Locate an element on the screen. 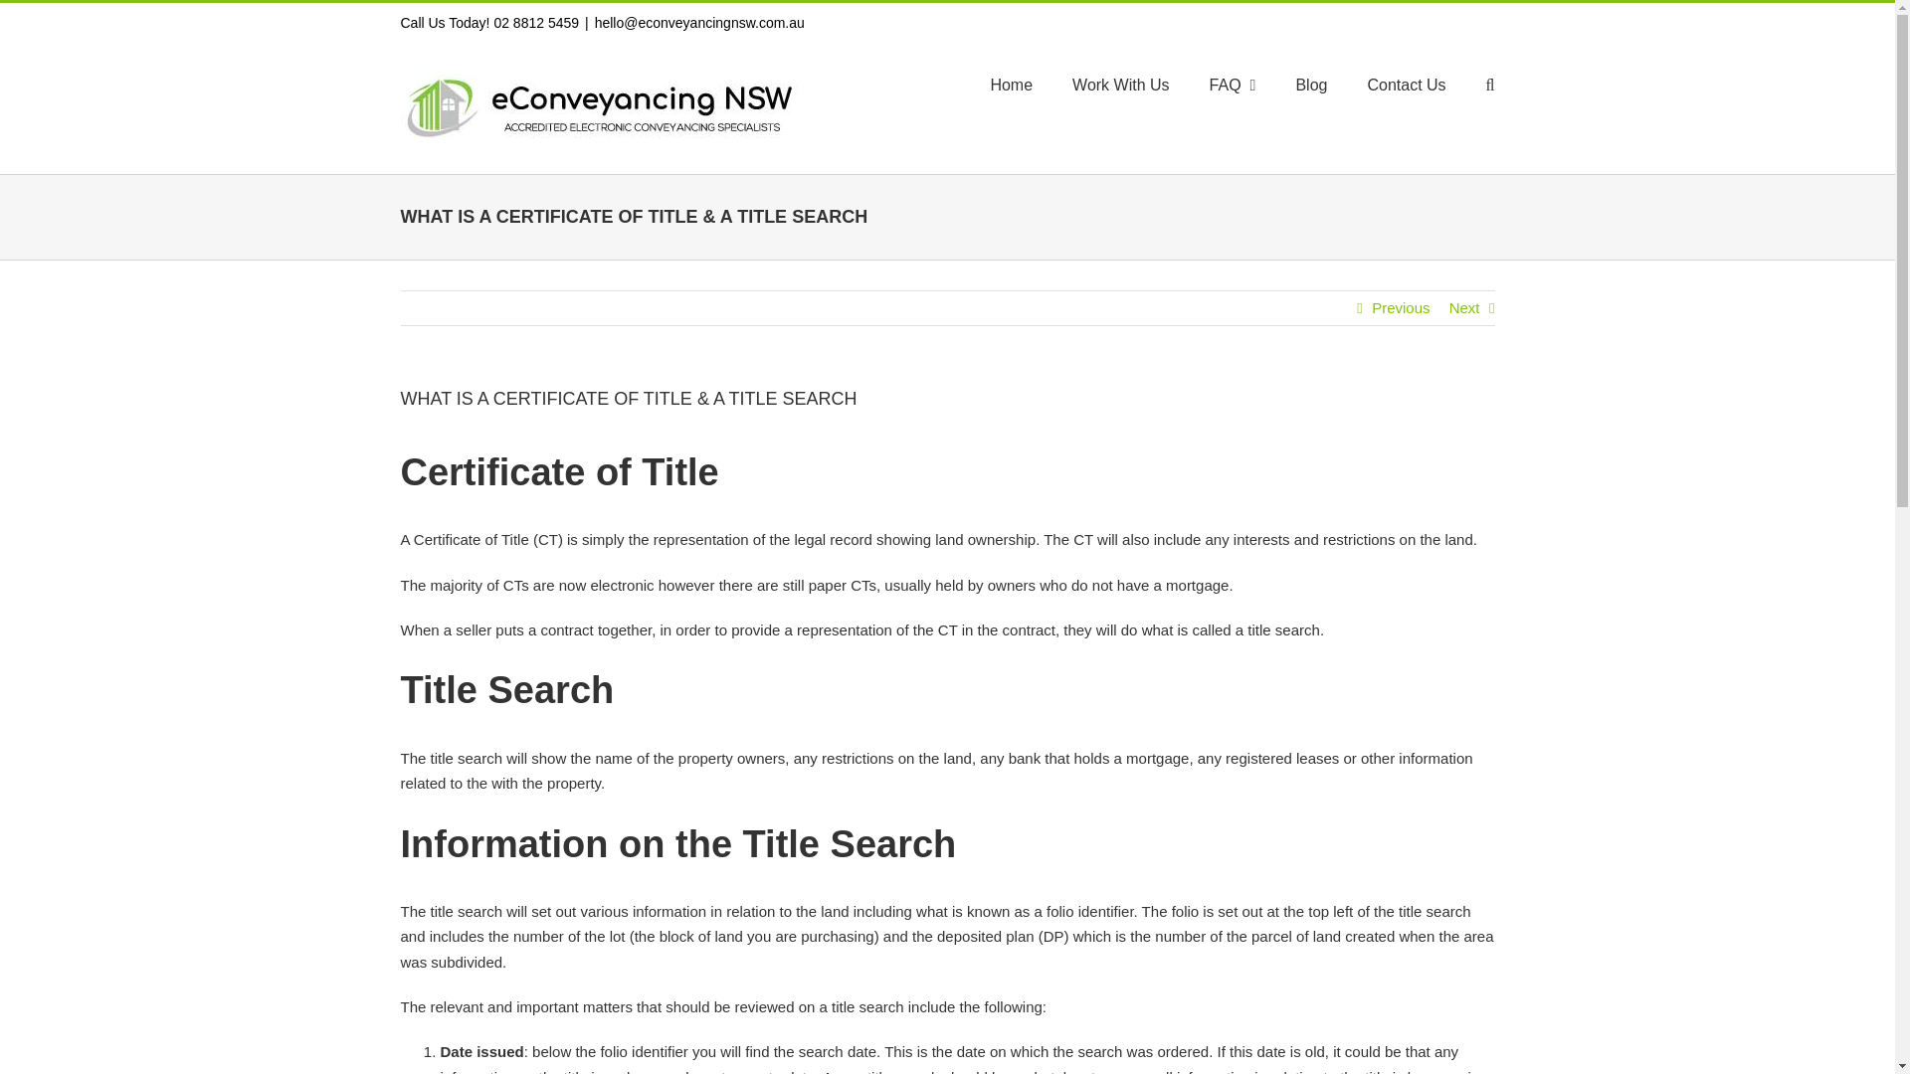 The width and height of the screenshot is (1910, 1074). Search is located at coordinates (1490, 86).